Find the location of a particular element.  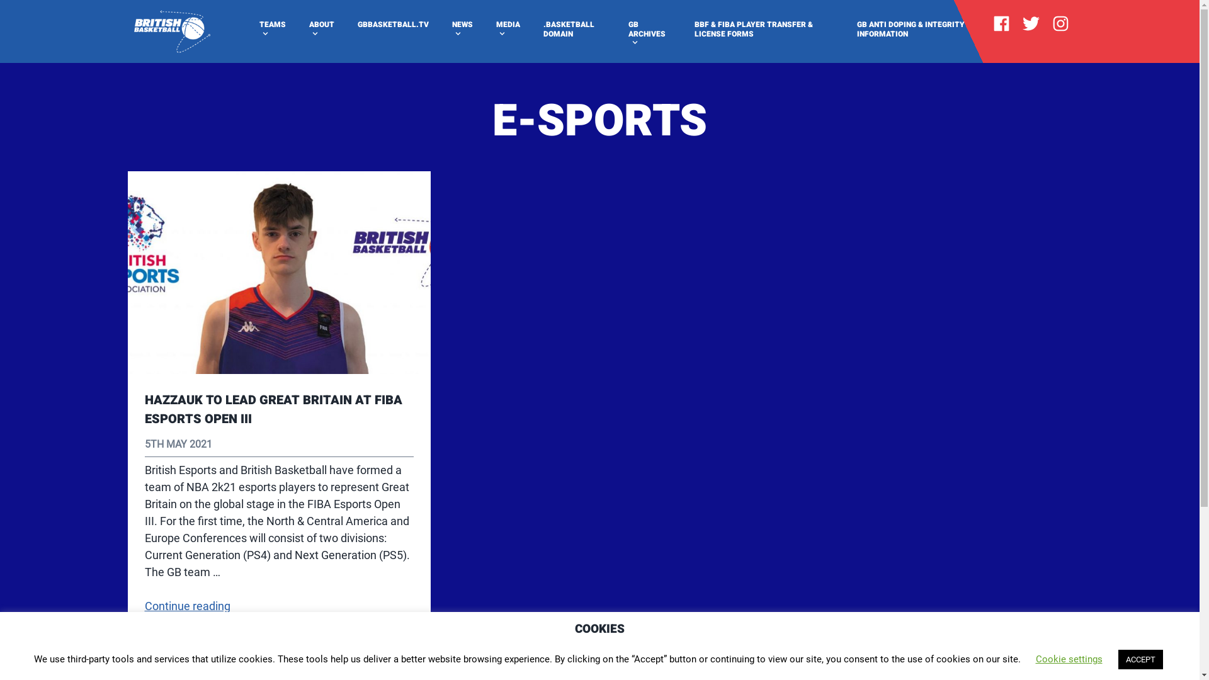

INSTAGRAM is located at coordinates (1060, 25).